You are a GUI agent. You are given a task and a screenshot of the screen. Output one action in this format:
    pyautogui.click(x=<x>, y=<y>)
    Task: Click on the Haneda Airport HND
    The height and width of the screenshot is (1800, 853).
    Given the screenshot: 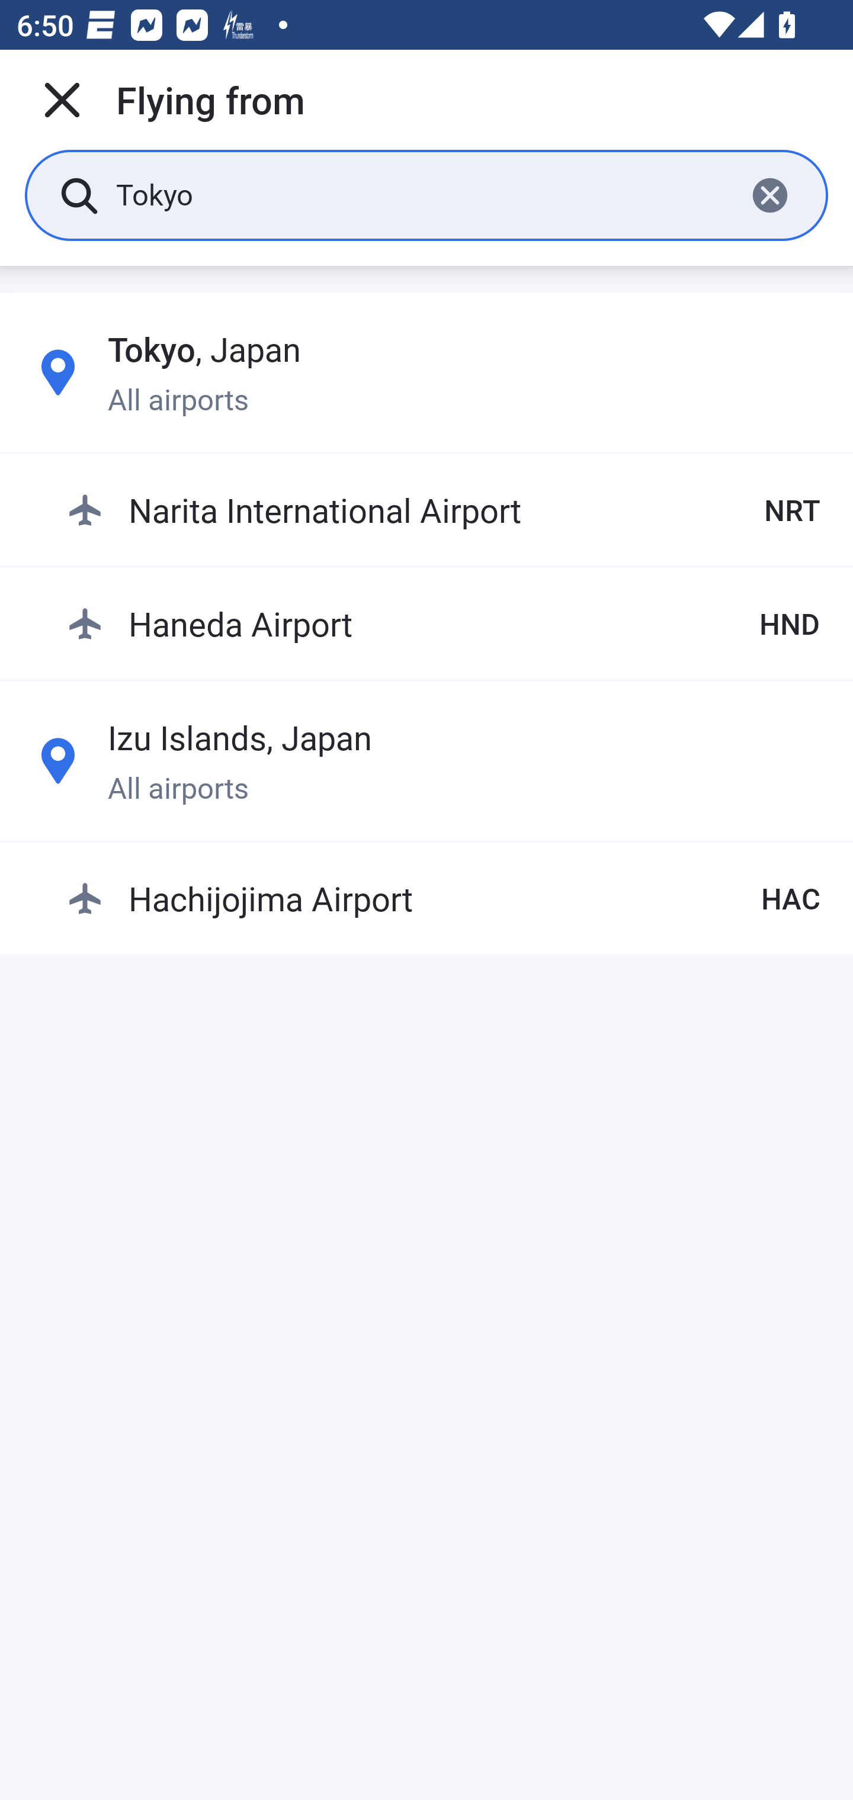 What is the action you would take?
    pyautogui.click(x=443, y=623)
    